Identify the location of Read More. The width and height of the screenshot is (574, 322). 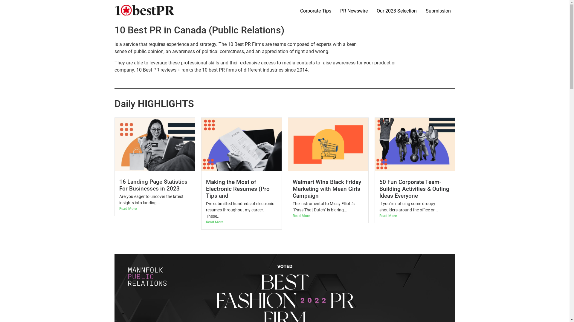
(155, 209).